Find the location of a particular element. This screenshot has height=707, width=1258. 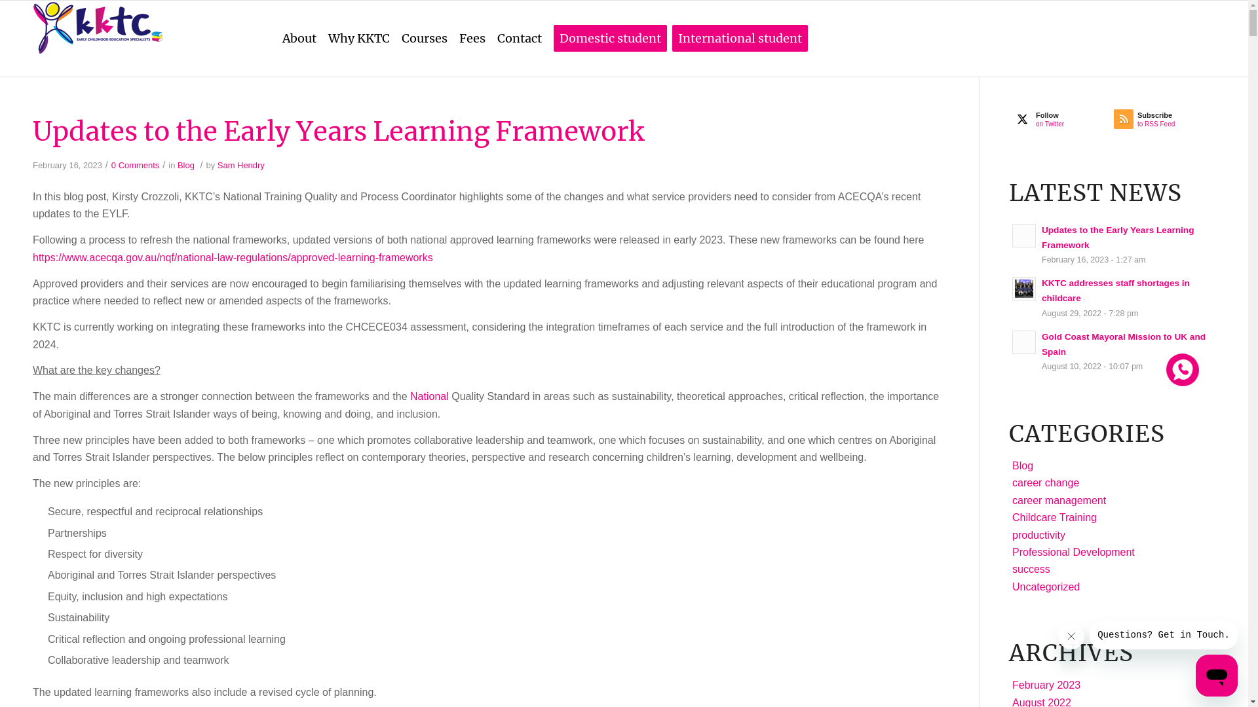

Close message is located at coordinates (1071, 636).